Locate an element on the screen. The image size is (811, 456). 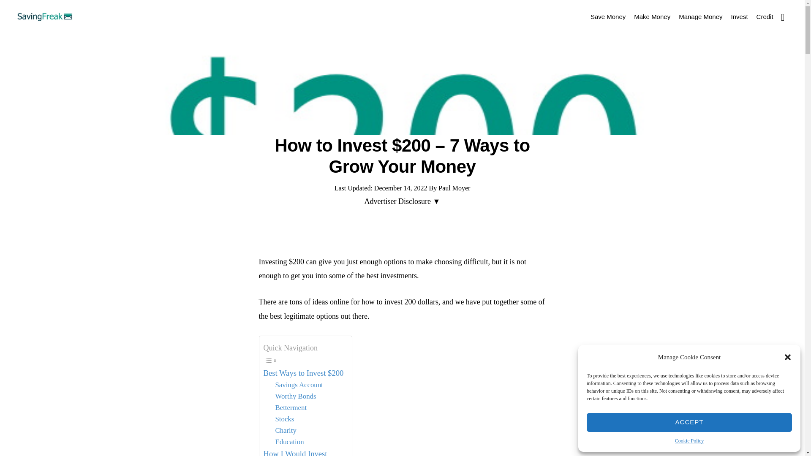
Save Money is located at coordinates (608, 16).